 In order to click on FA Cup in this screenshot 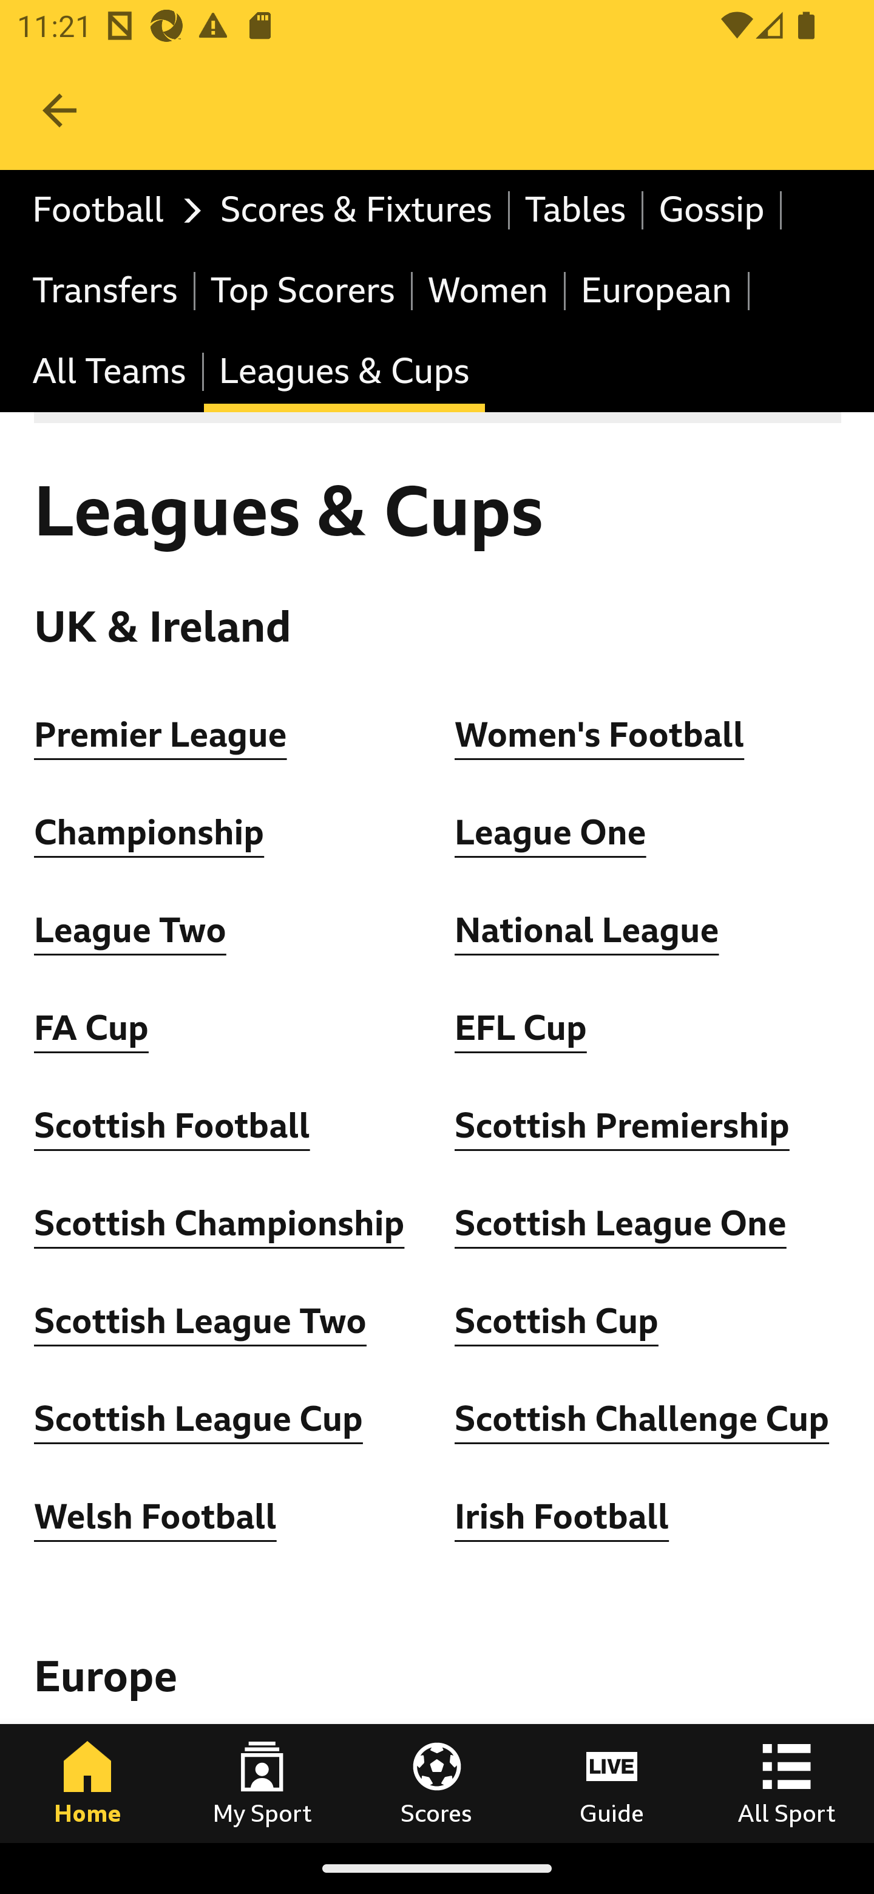, I will do `click(91, 1028)`.